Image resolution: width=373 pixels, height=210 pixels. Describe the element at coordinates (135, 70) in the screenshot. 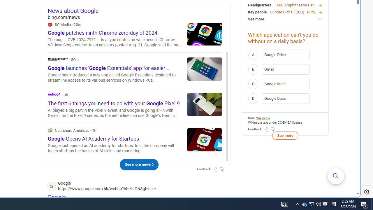

I see `Android Authority` at that location.